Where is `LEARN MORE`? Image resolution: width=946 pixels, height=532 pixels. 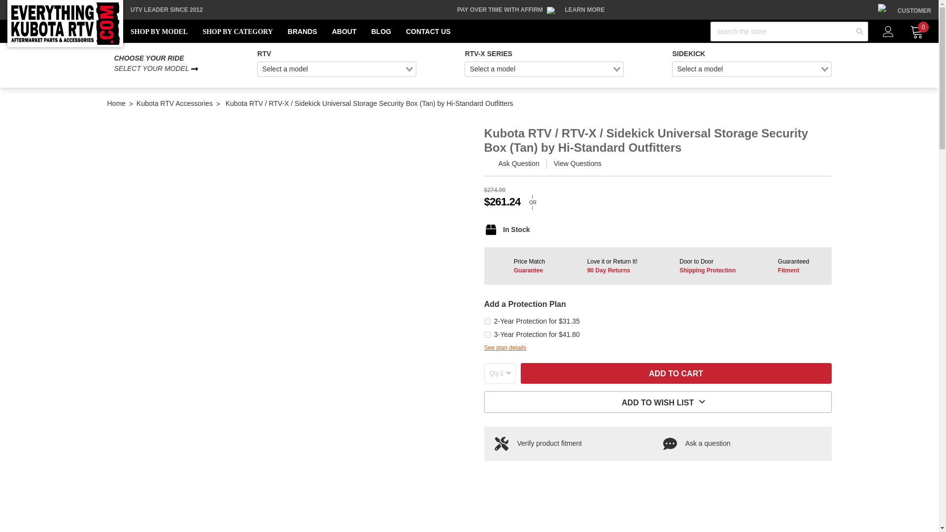
LEARN MORE is located at coordinates (585, 10).